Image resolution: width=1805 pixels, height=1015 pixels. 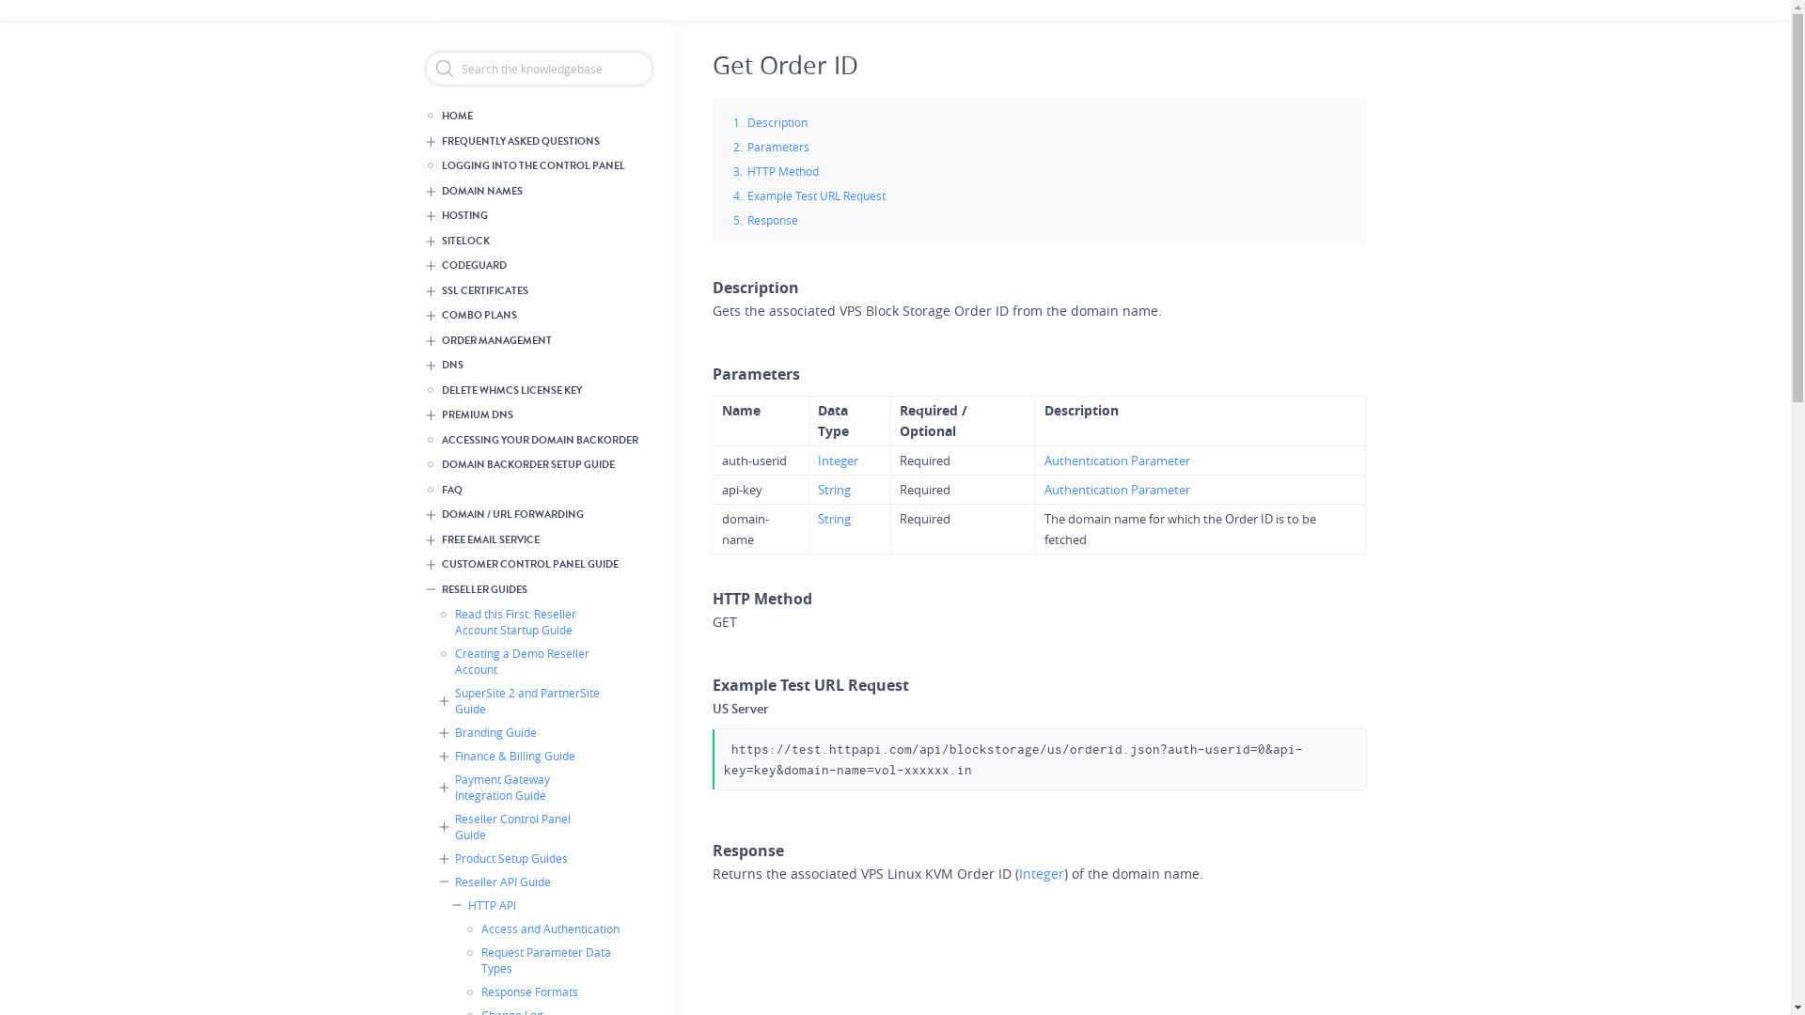 I want to click on Reseller API Guide, so click(x=525, y=882).